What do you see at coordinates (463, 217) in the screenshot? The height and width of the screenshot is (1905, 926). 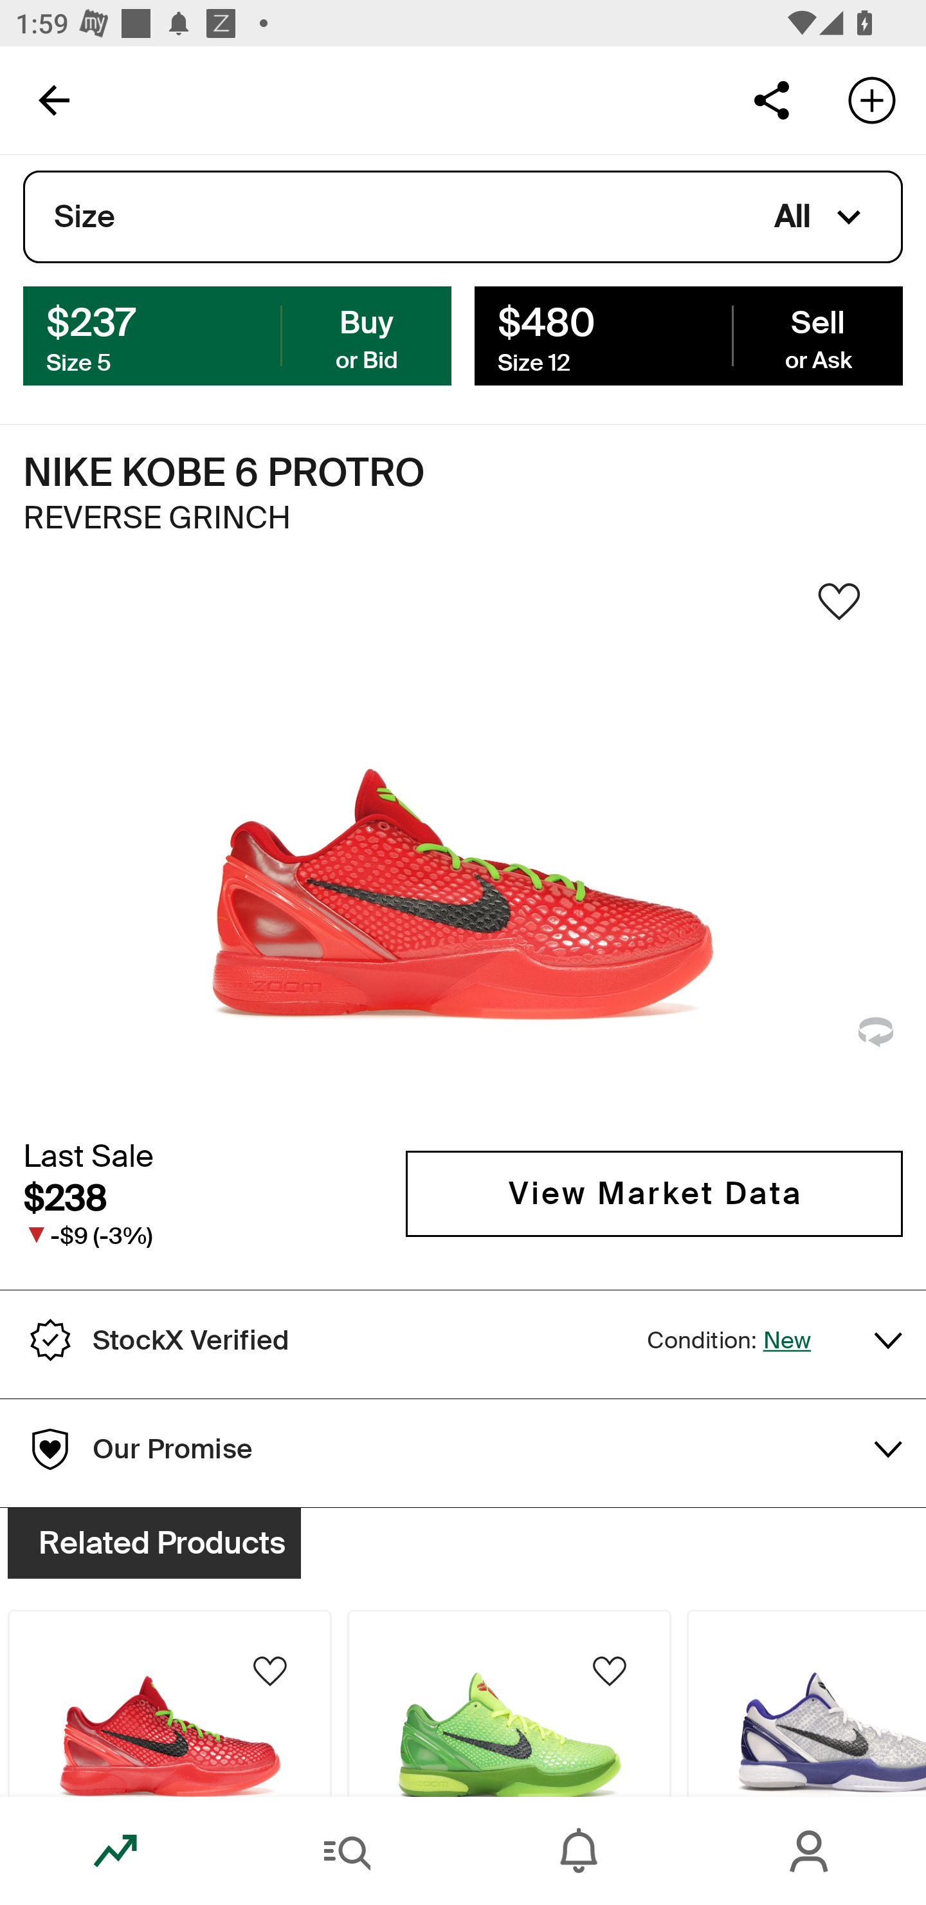 I see `Size All` at bounding box center [463, 217].